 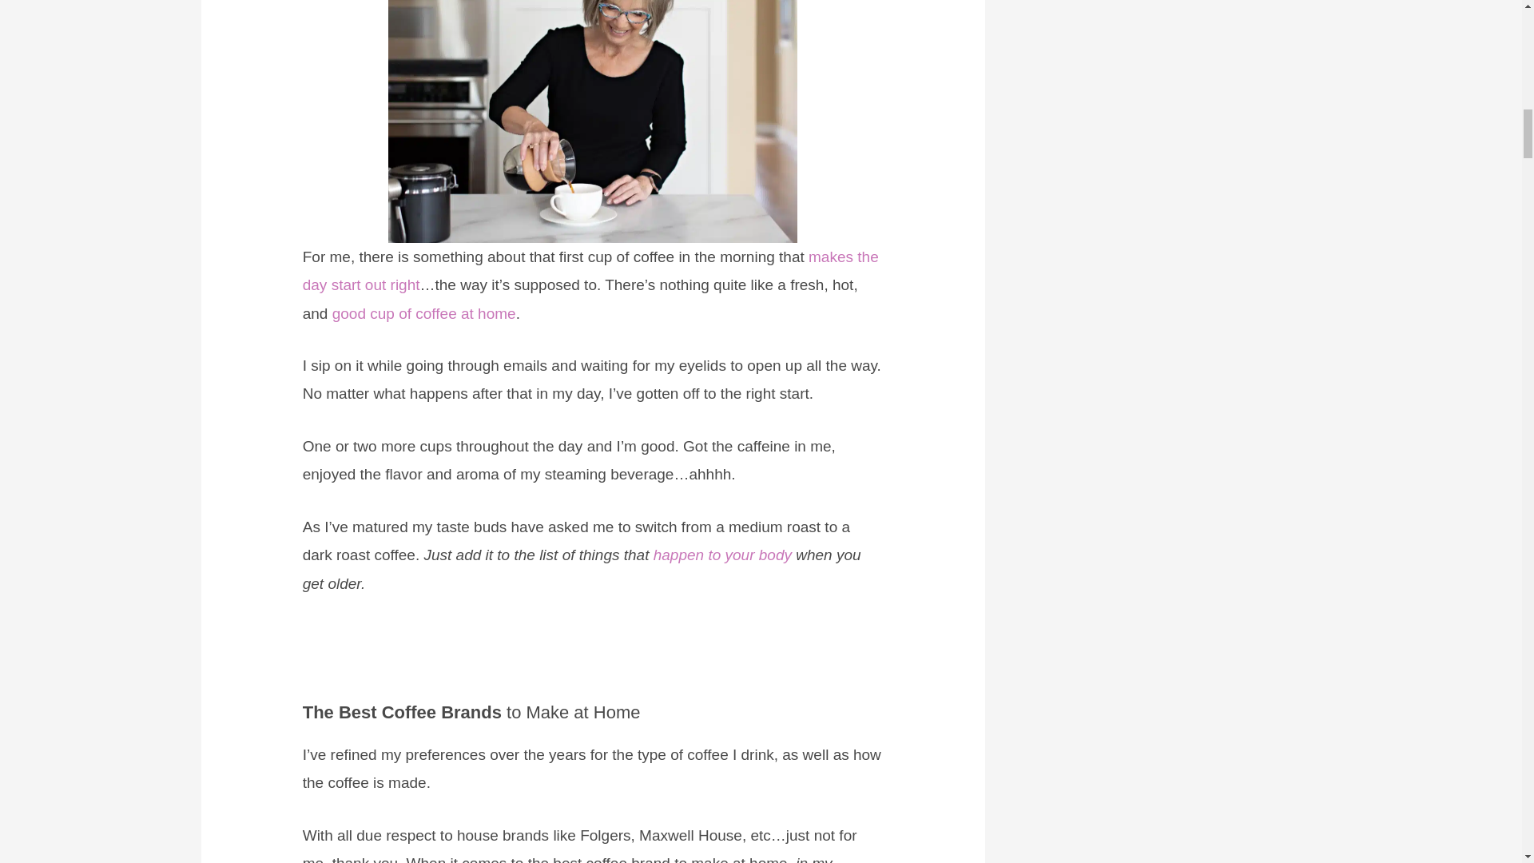 I want to click on happen to your body, so click(x=722, y=555).